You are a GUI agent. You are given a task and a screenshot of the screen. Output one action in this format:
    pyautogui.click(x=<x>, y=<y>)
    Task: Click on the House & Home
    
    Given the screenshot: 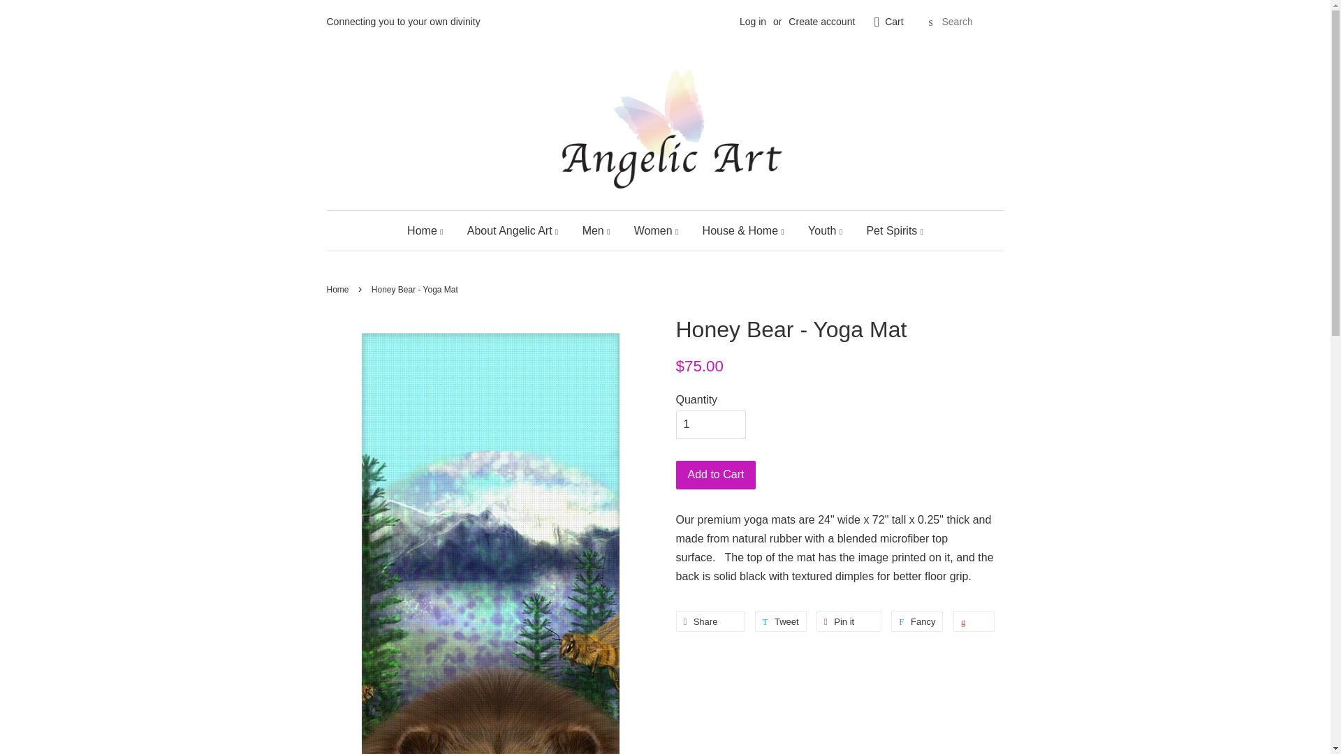 What is the action you would take?
    pyautogui.click(x=743, y=230)
    